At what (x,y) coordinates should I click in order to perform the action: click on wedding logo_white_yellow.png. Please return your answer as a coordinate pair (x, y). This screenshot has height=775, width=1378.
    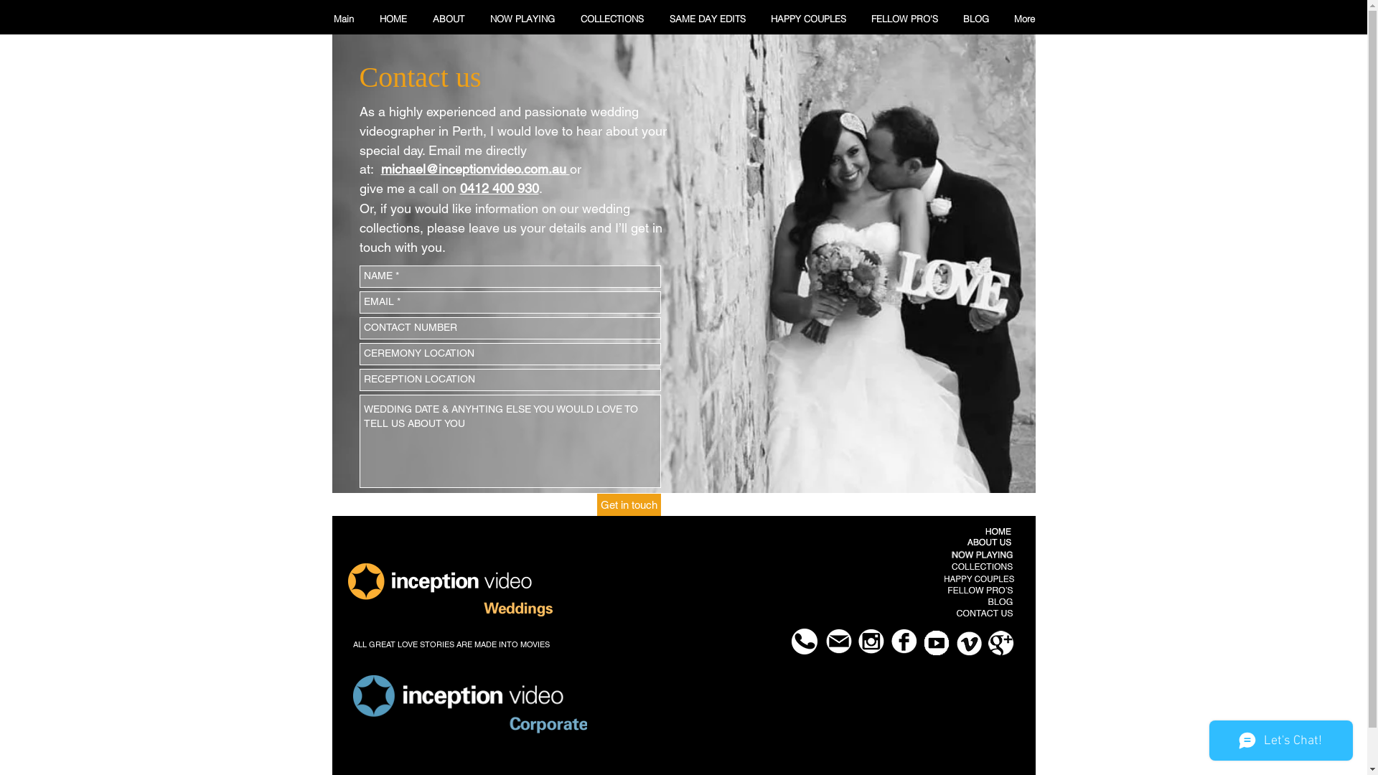
    Looking at the image, I should click on (449, 590).